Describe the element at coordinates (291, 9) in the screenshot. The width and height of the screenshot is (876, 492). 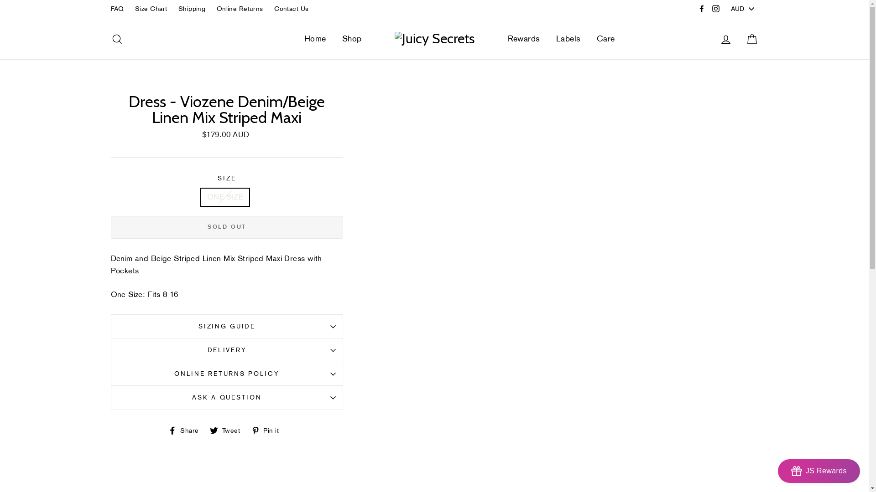
I see `Contact Us` at that location.